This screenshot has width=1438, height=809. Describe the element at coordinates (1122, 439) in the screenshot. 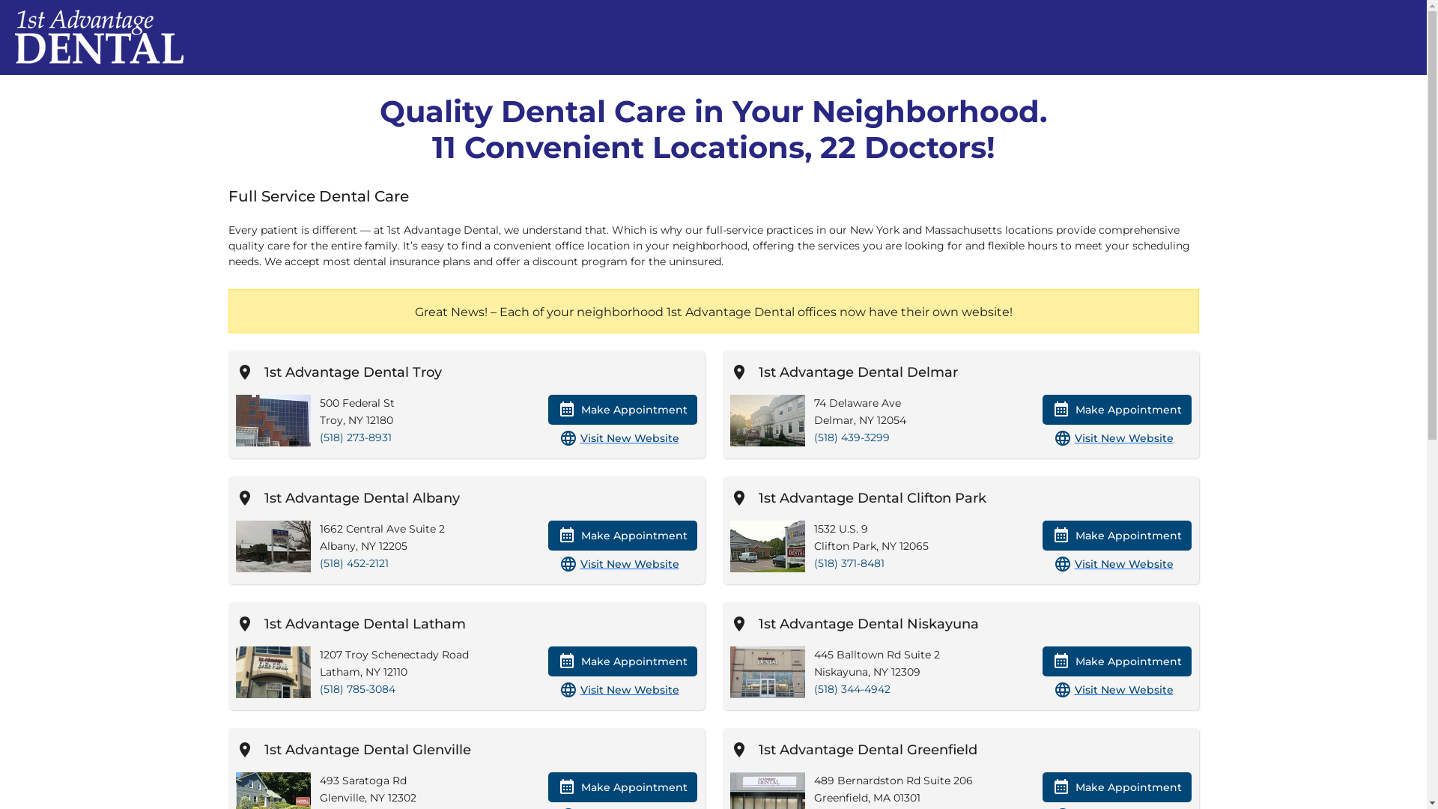

I see `Visit New Website` at that location.